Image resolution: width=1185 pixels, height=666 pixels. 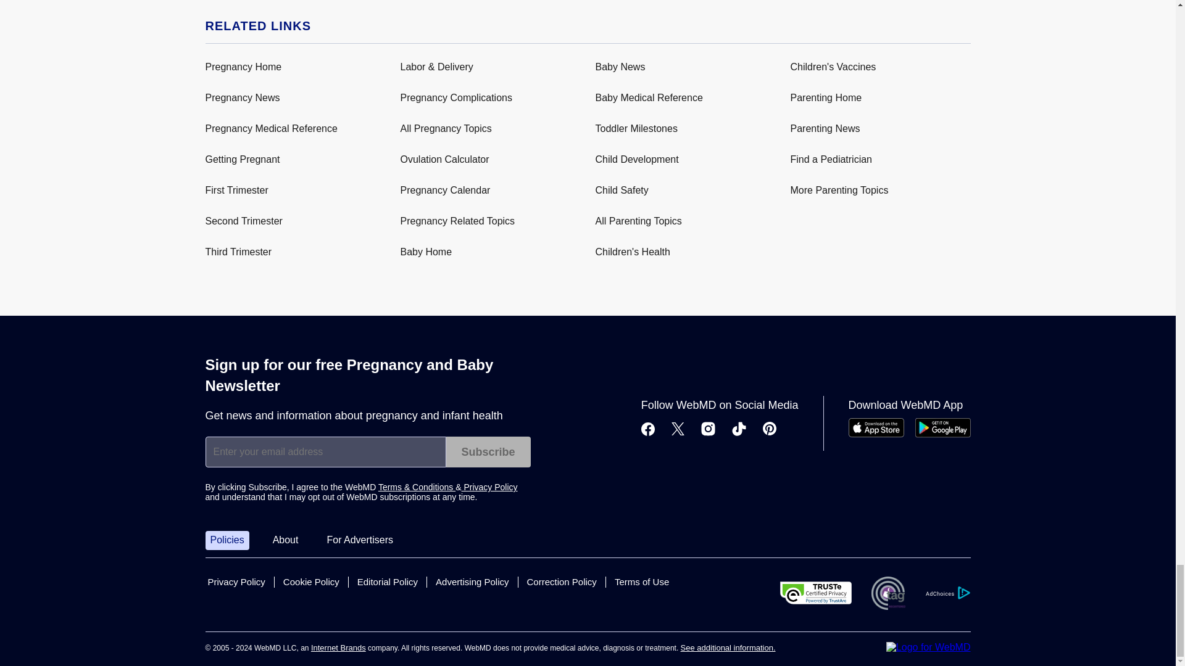 I want to click on WebMD: Better information. Better health., so click(x=928, y=647).